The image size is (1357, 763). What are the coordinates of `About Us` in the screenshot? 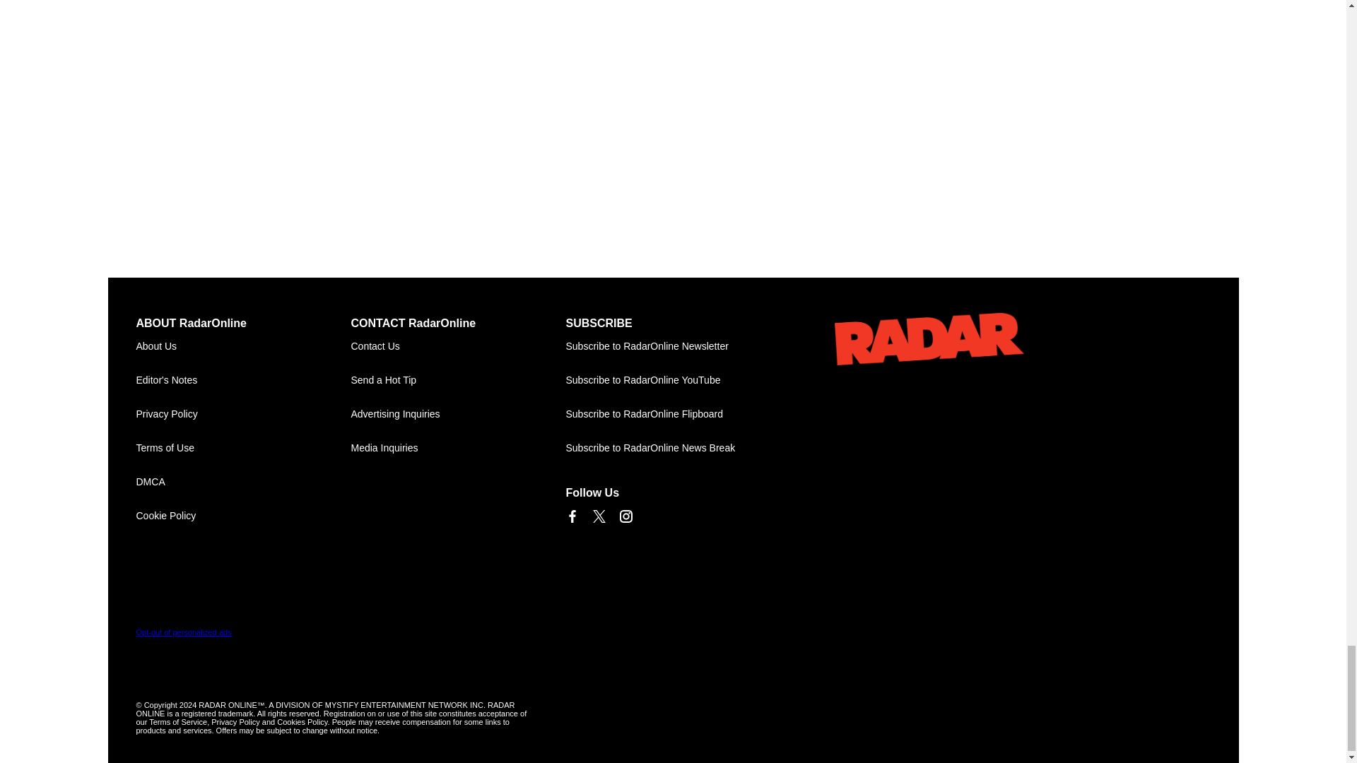 It's located at (243, 346).